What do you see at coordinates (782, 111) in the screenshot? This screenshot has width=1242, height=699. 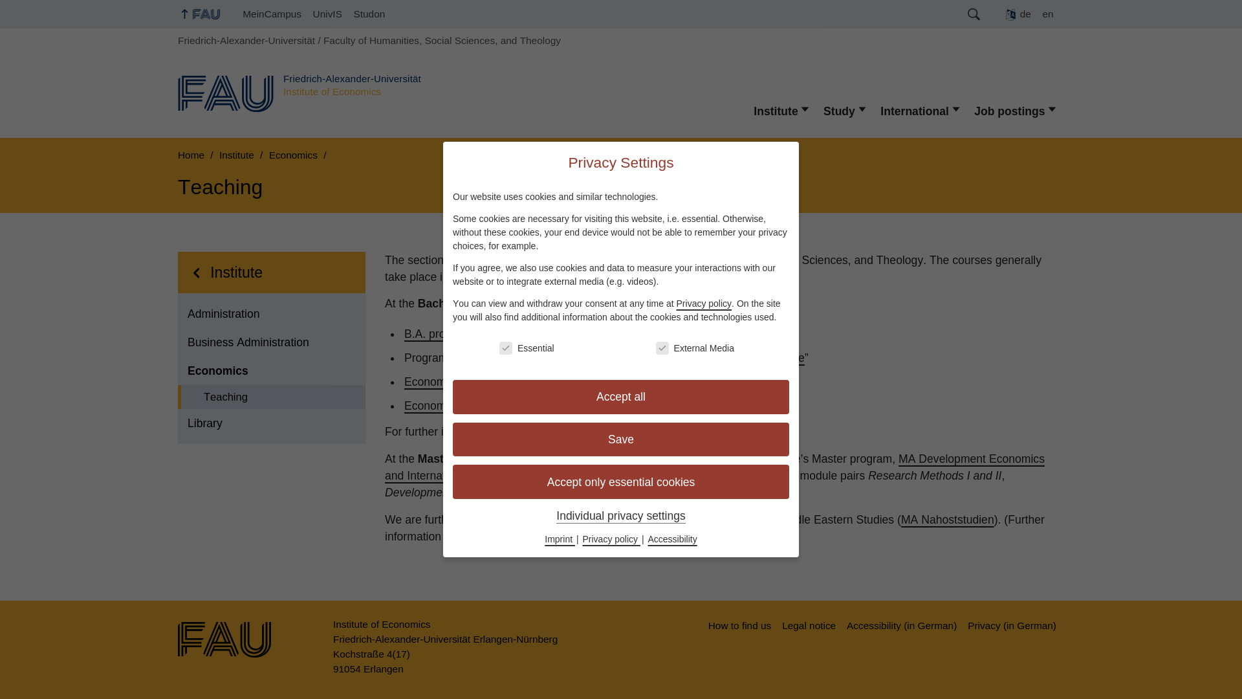 I see `Institute` at bounding box center [782, 111].